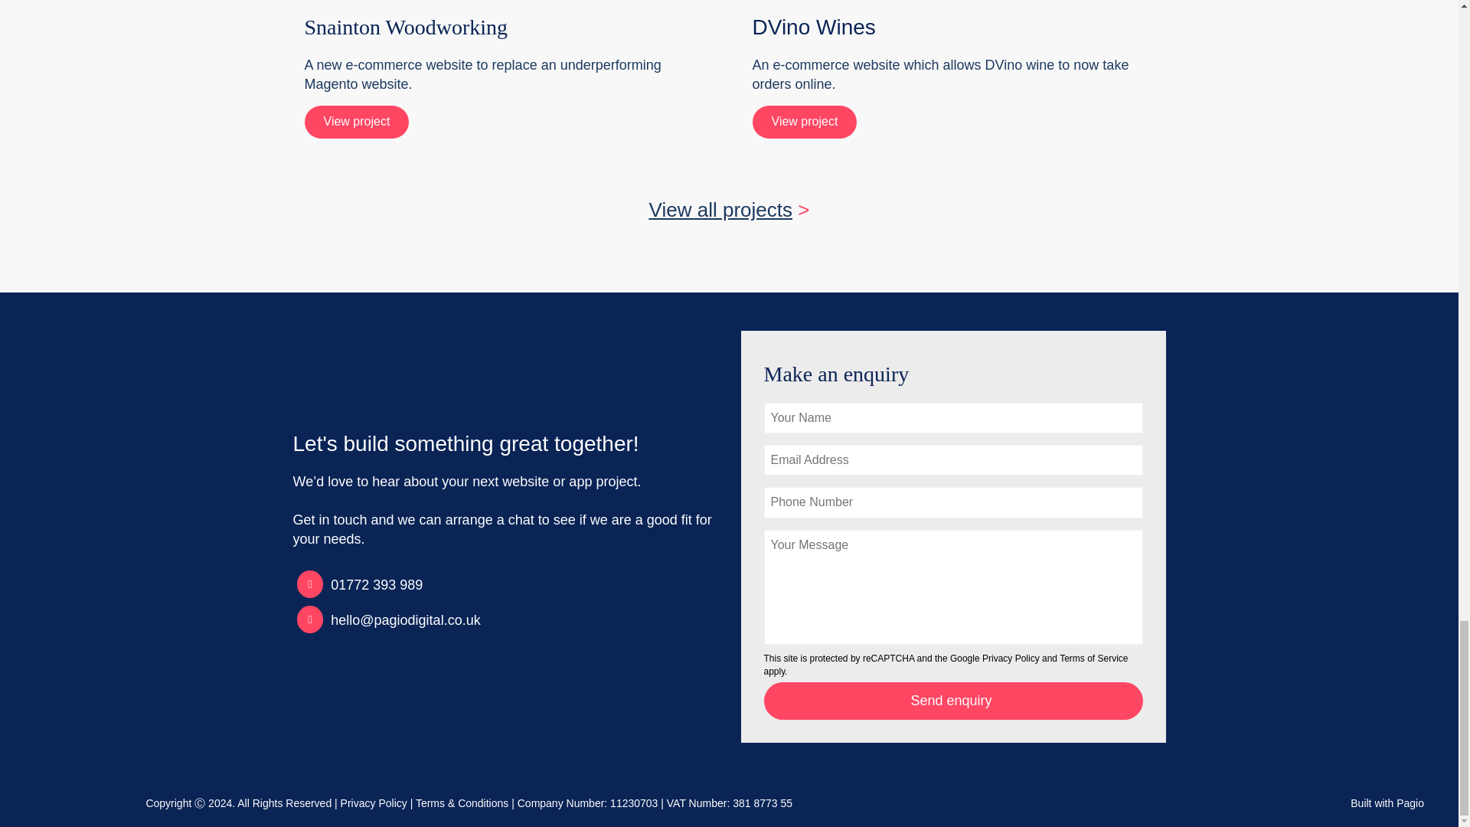  Describe the element at coordinates (374, 803) in the screenshot. I see `Privacy Policy` at that location.